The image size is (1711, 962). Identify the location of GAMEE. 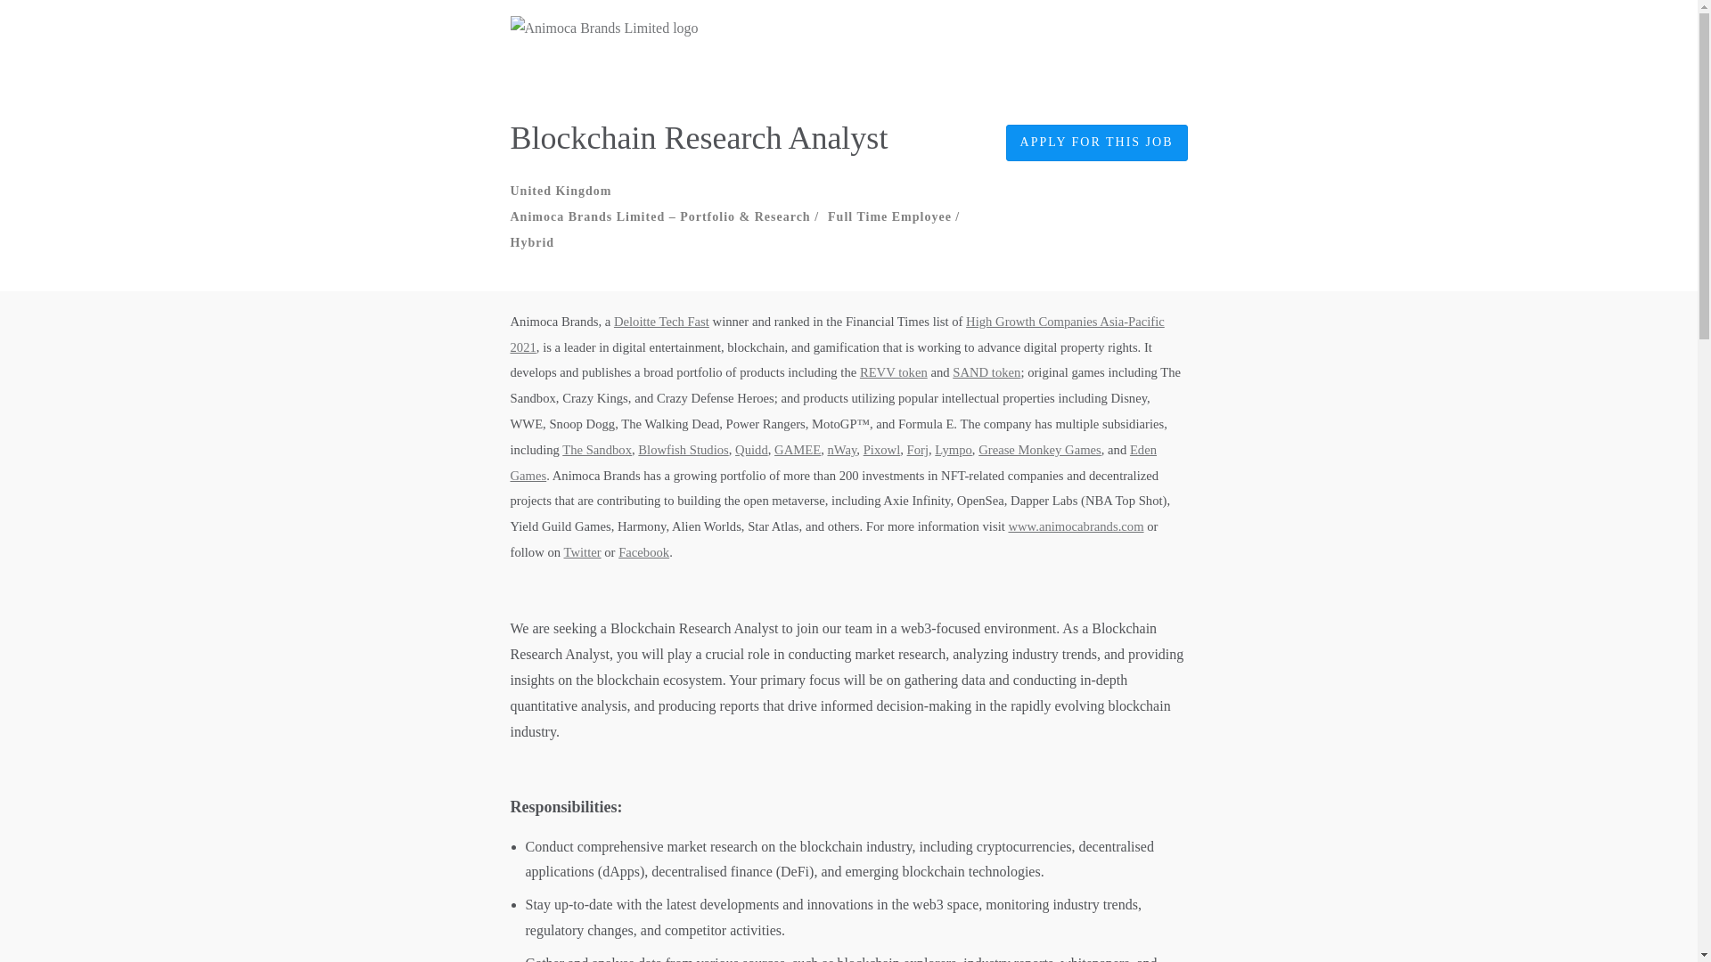
(798, 449).